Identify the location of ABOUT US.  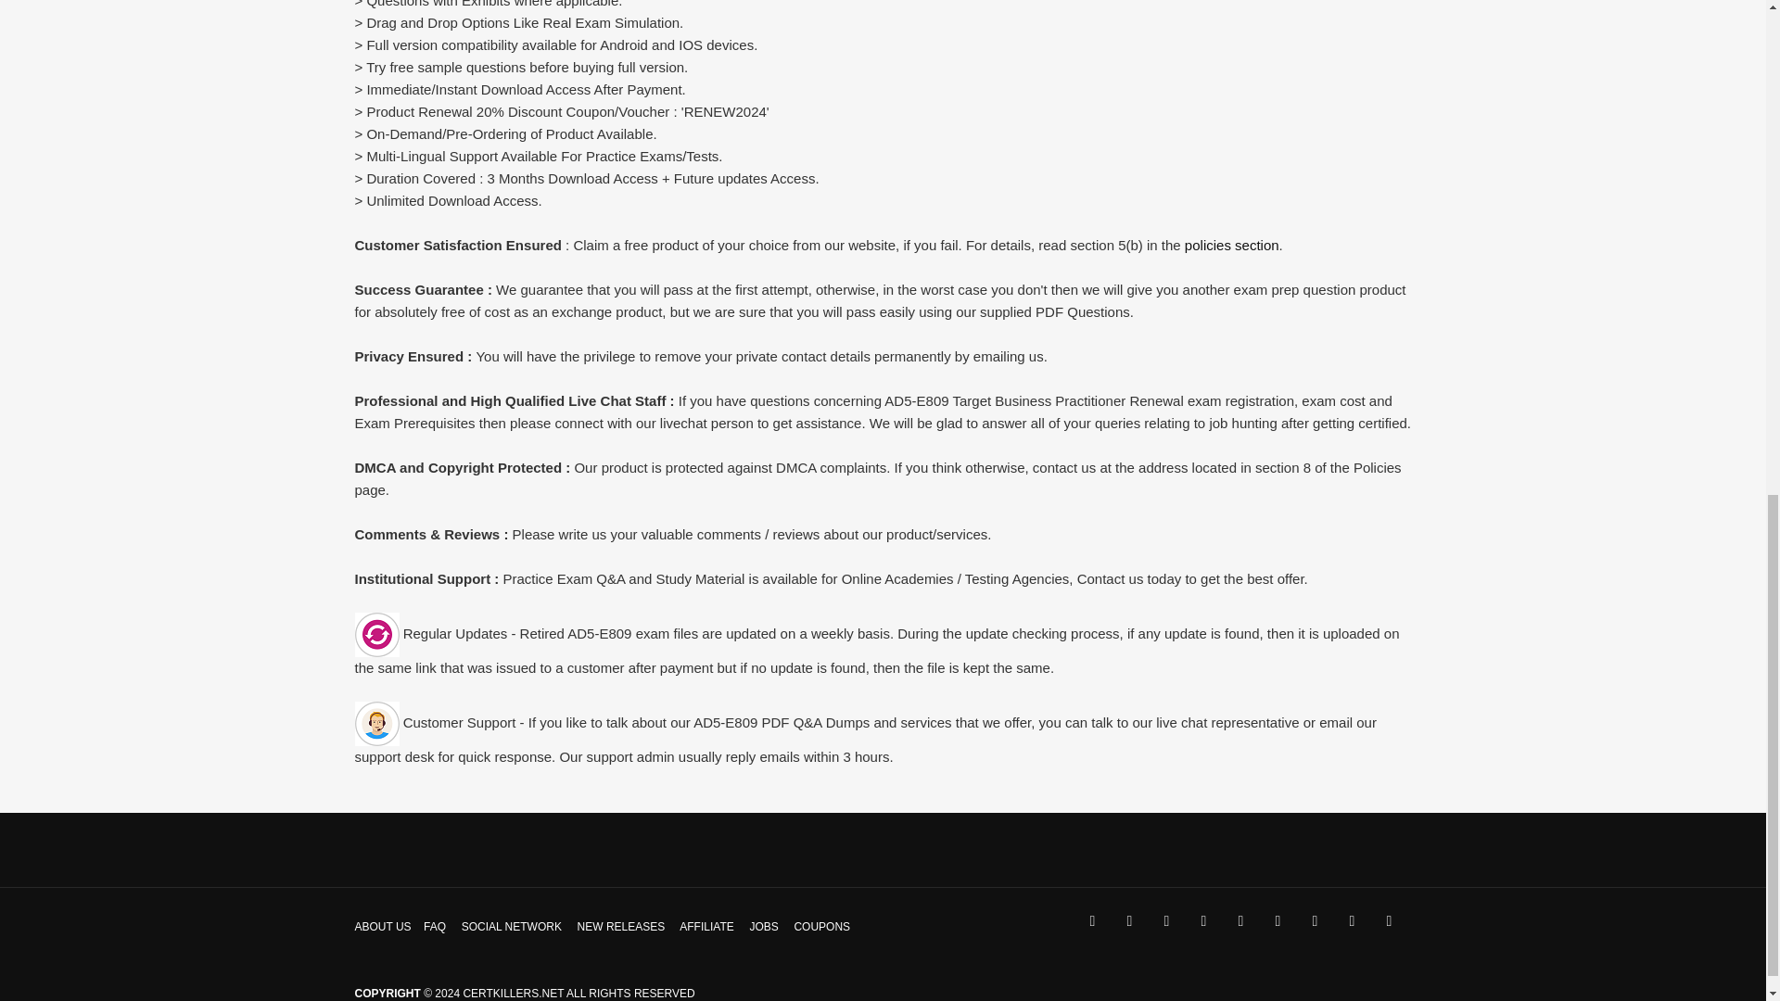
(382, 926).